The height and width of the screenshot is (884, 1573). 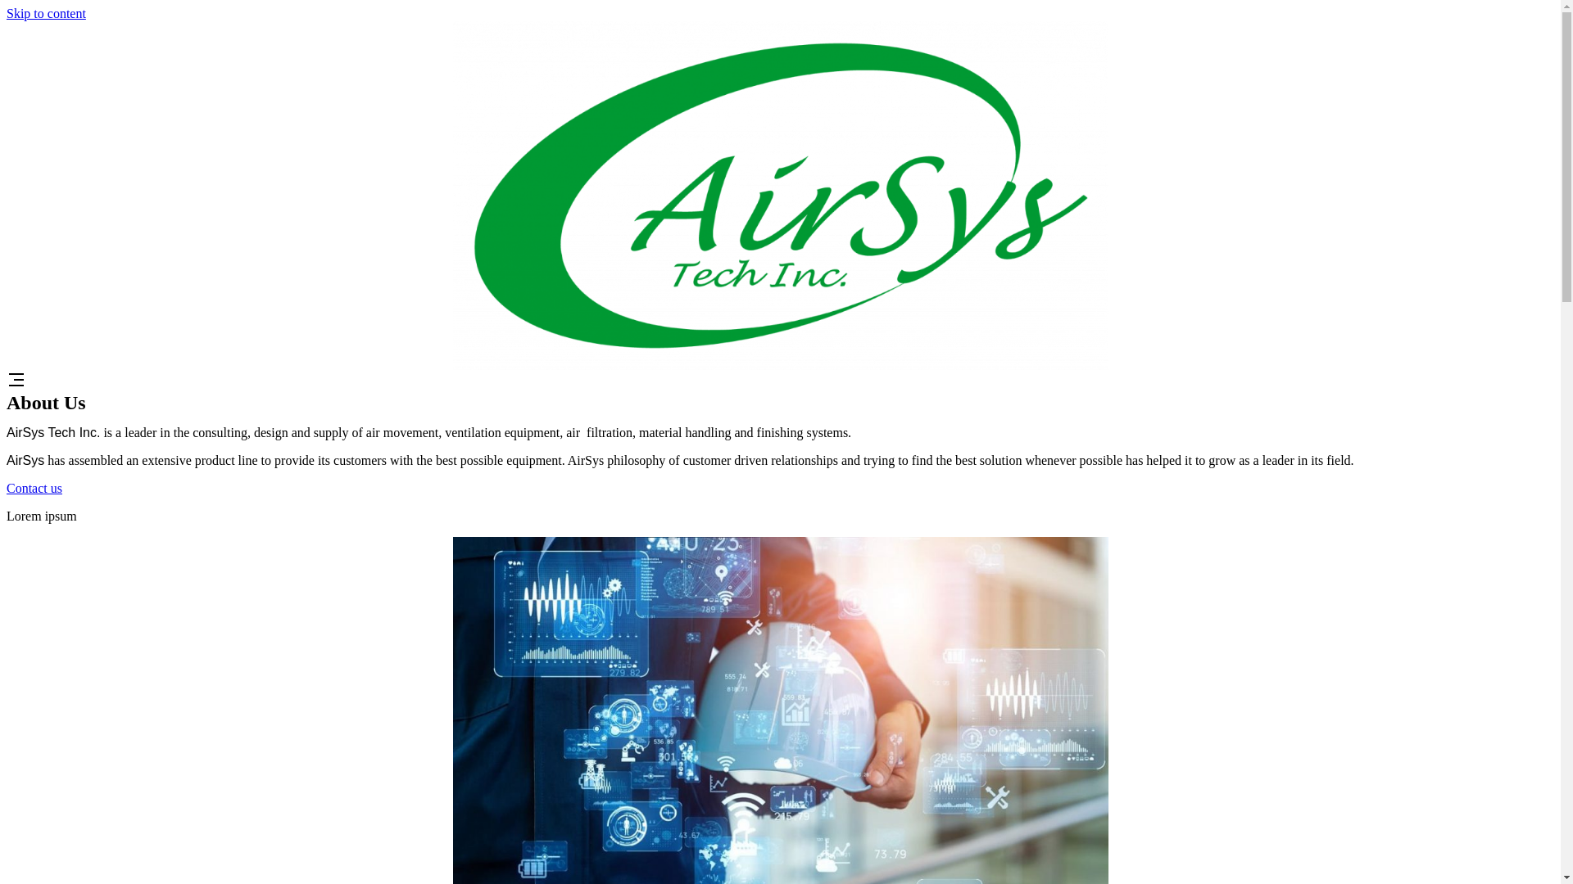 What do you see at coordinates (34, 488) in the screenshot?
I see `Contact us` at bounding box center [34, 488].